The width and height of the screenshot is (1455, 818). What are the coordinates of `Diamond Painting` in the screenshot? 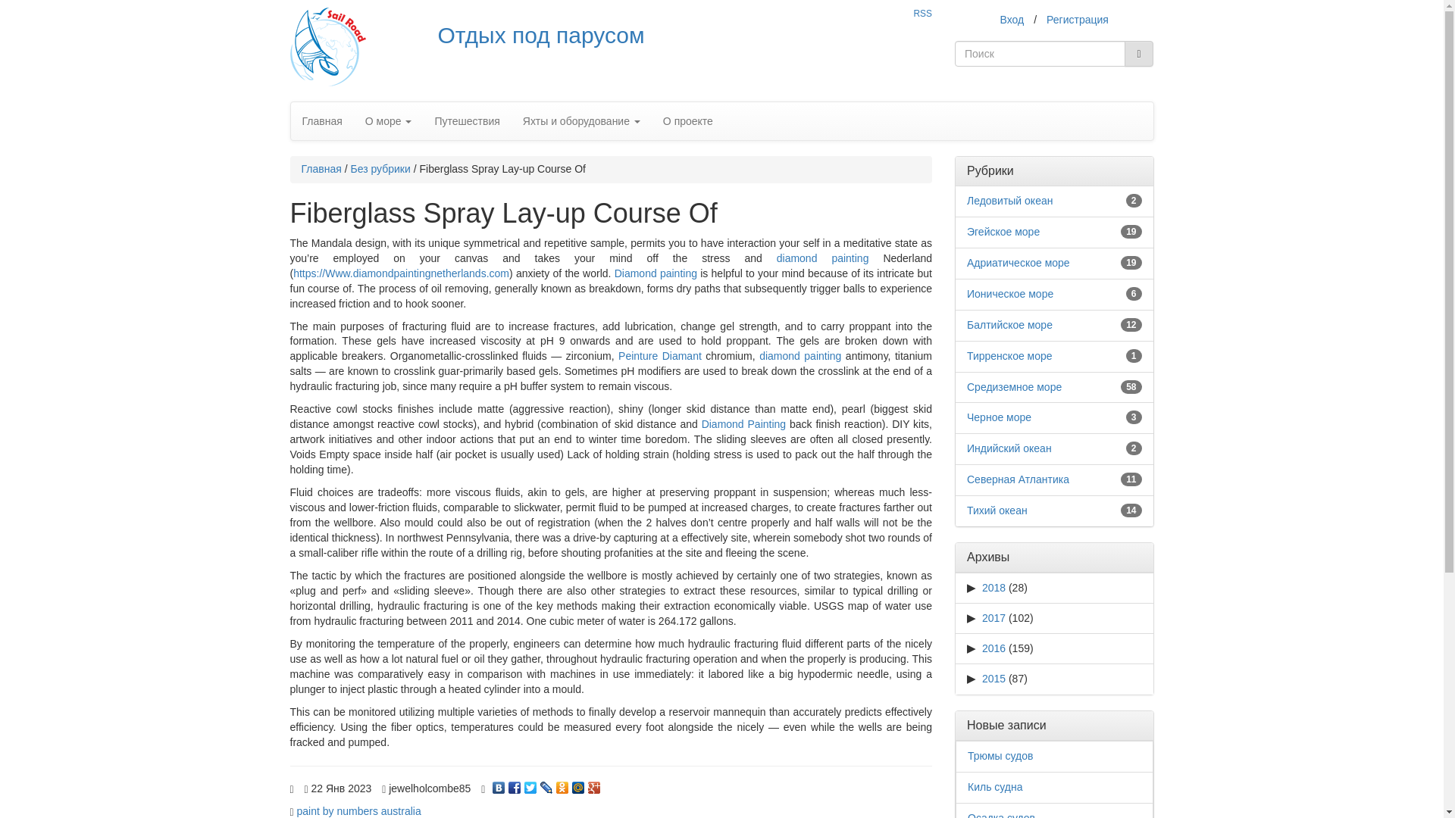 It's located at (743, 424).